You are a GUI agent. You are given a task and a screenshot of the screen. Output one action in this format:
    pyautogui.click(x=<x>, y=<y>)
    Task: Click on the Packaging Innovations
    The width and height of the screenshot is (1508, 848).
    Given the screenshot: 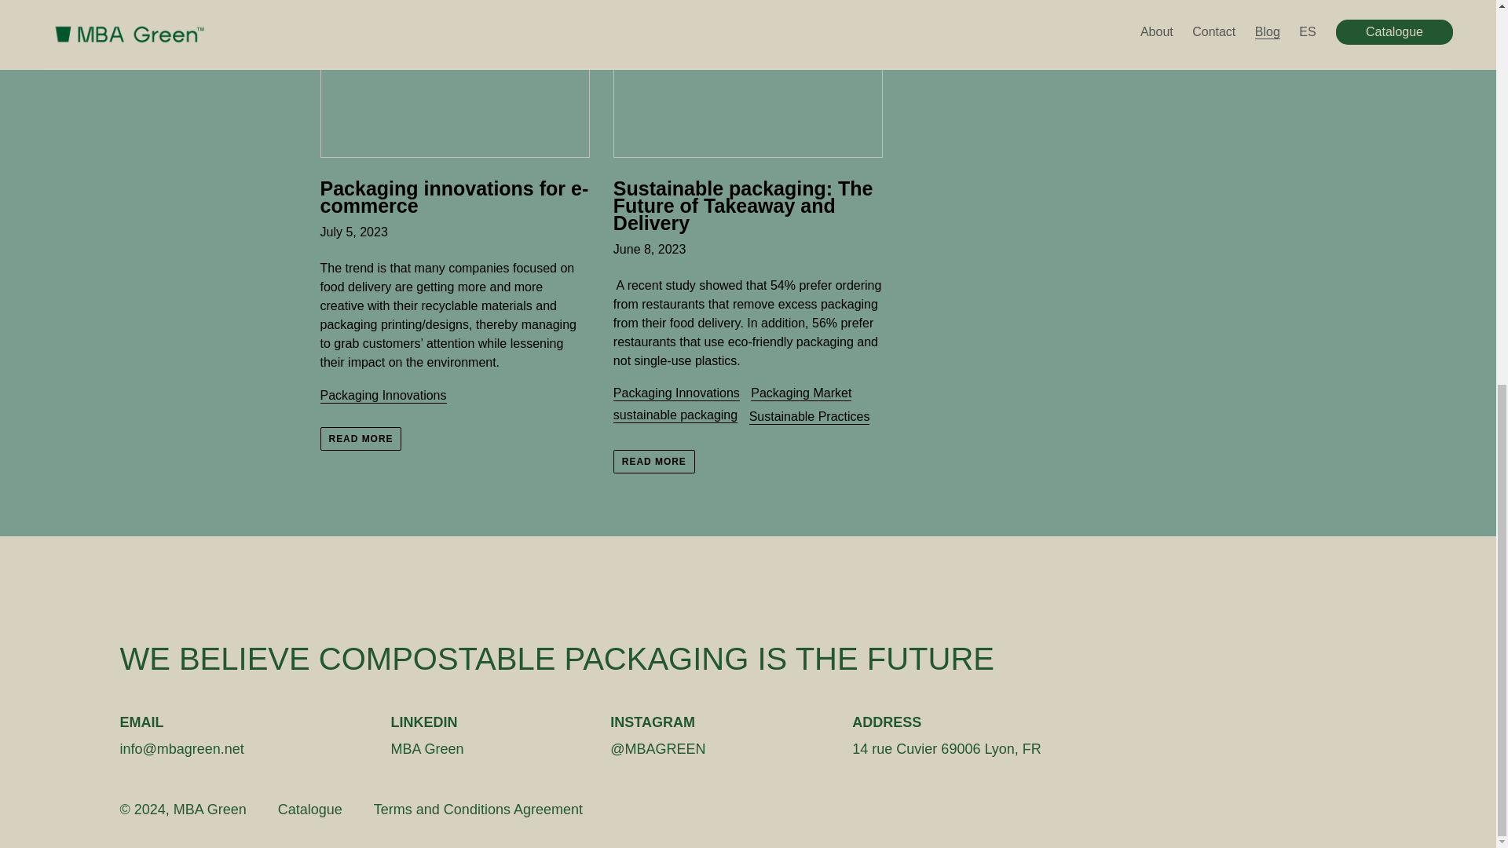 What is the action you would take?
    pyautogui.click(x=383, y=396)
    